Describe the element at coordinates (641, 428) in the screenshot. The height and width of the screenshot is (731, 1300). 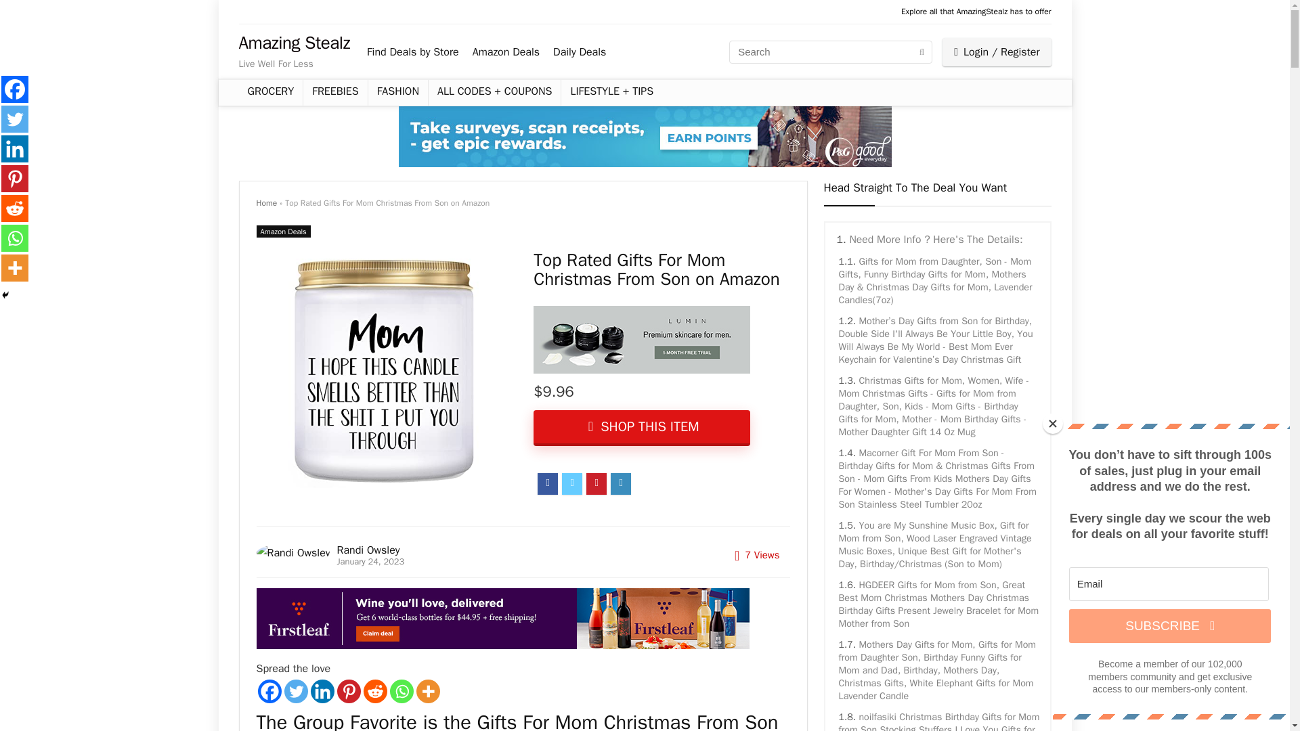
I see `SHOP THIS ITEM` at that location.